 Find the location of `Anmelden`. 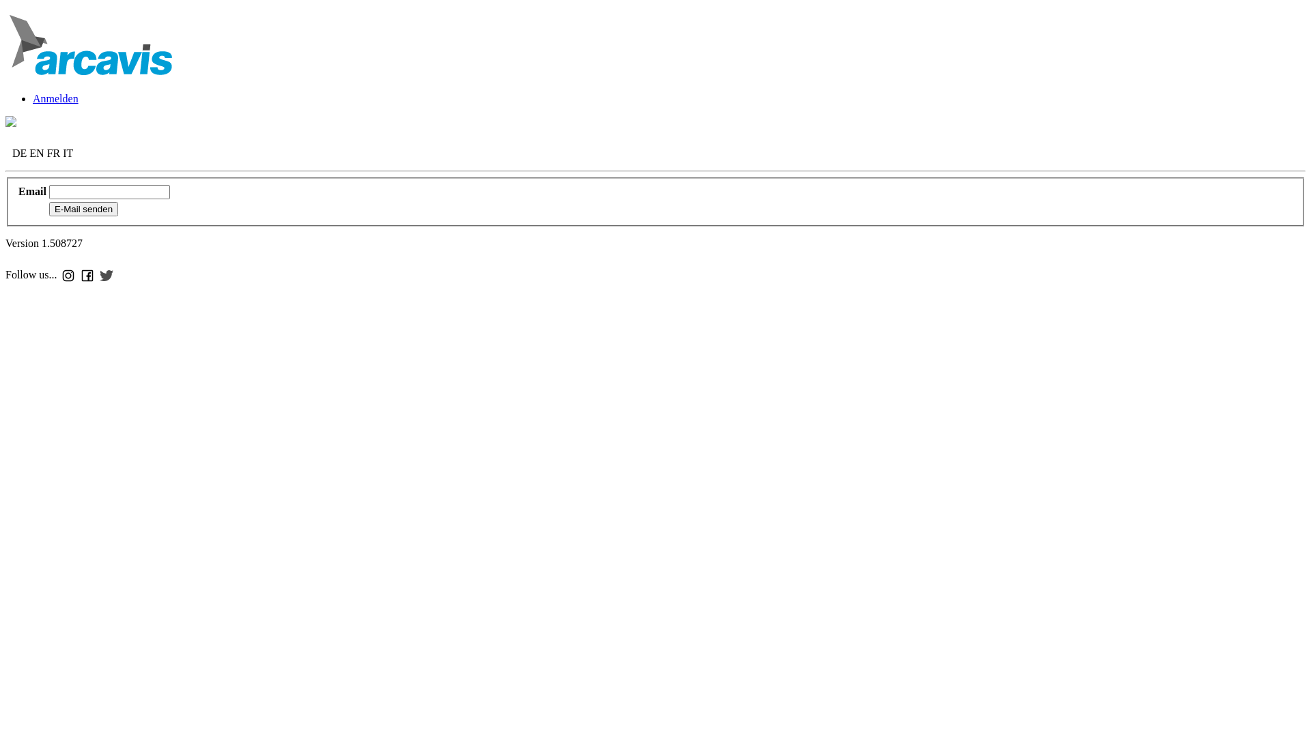

Anmelden is located at coordinates (56, 98).